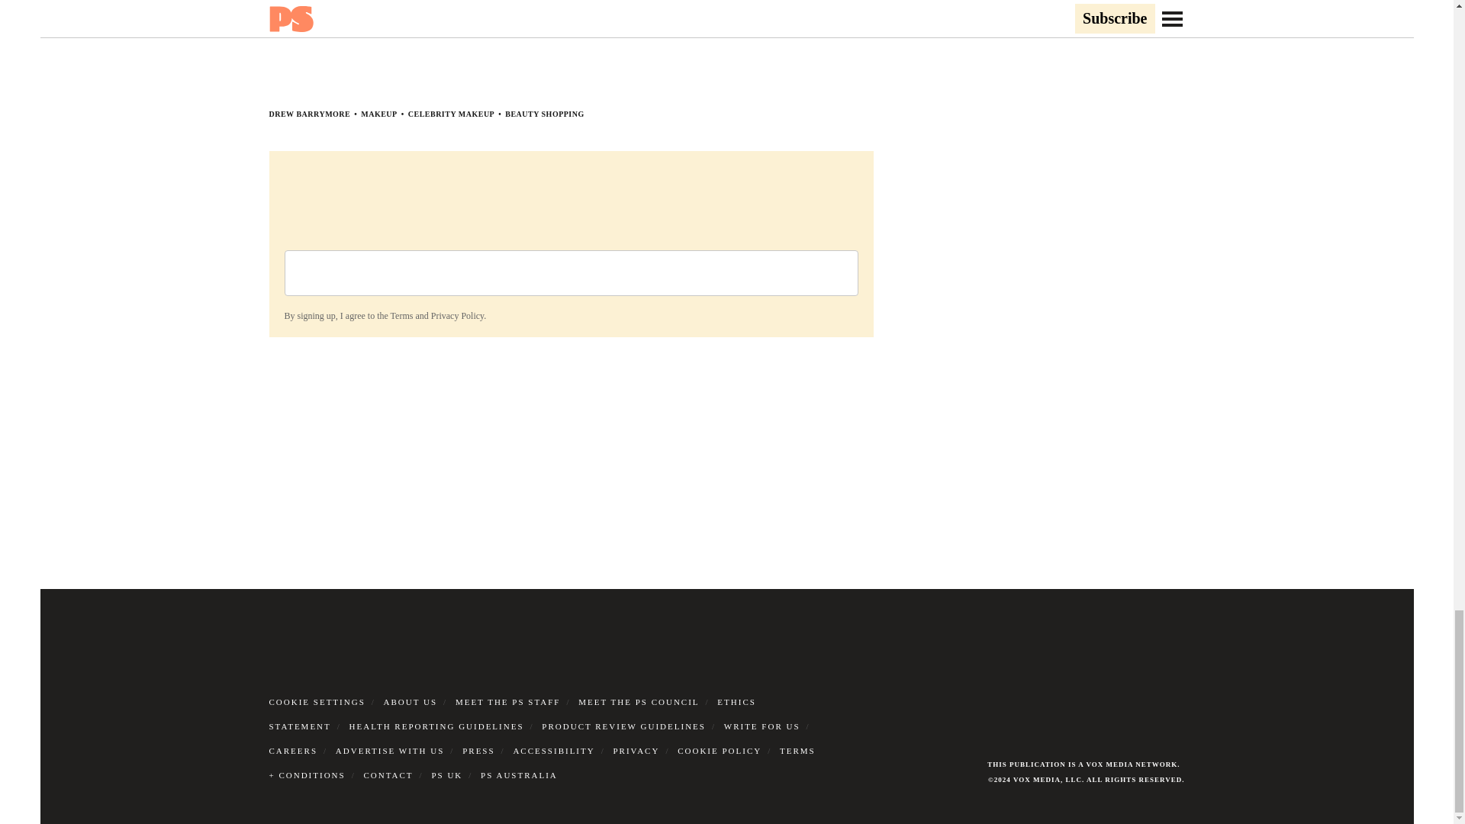  Describe the element at coordinates (452, 114) in the screenshot. I see `CELEBRITY MAKEUP` at that location.